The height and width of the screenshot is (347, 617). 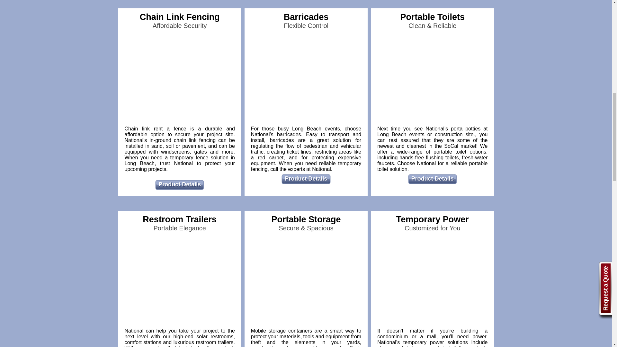 I want to click on Temporary Fence, so click(x=180, y=79).